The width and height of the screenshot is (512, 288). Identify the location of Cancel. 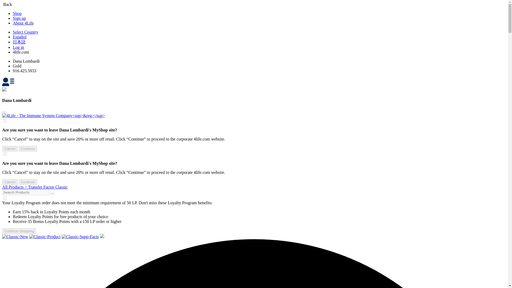
(10, 149).